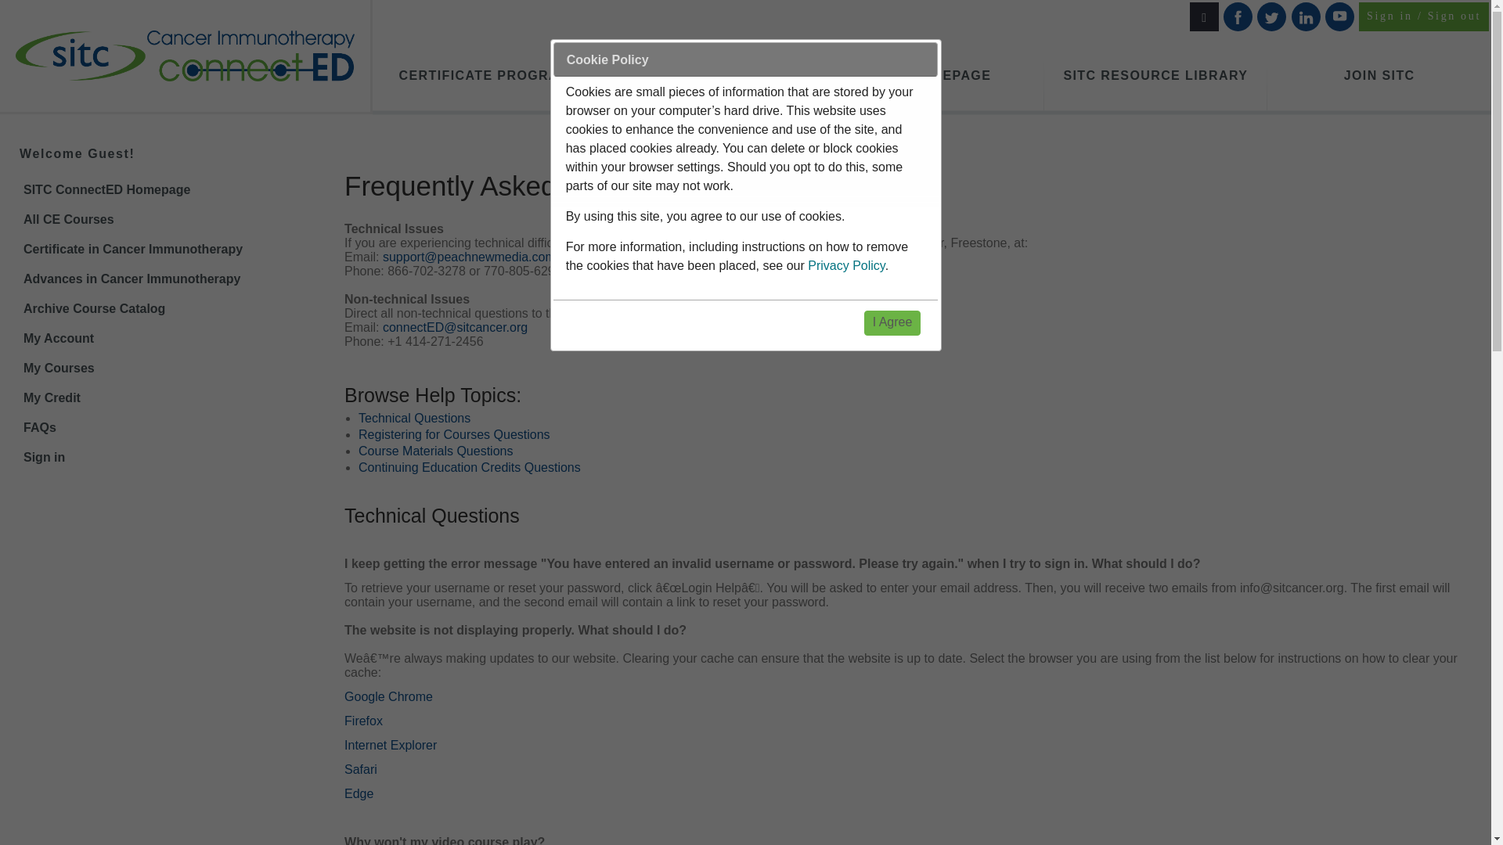 This screenshot has height=845, width=1503. Describe the element at coordinates (708, 77) in the screenshot. I see `CE COURSE CATALOG` at that location.